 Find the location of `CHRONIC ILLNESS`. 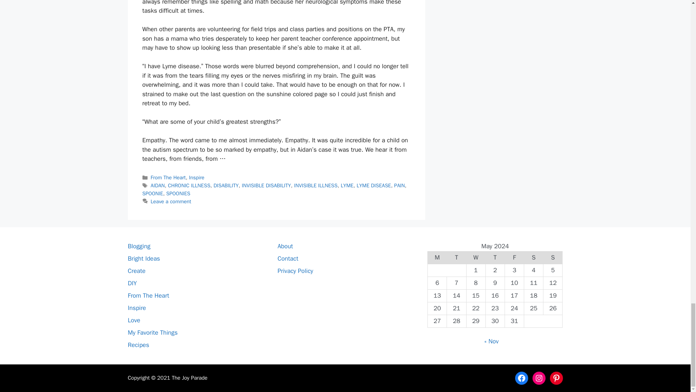

CHRONIC ILLNESS is located at coordinates (188, 185).